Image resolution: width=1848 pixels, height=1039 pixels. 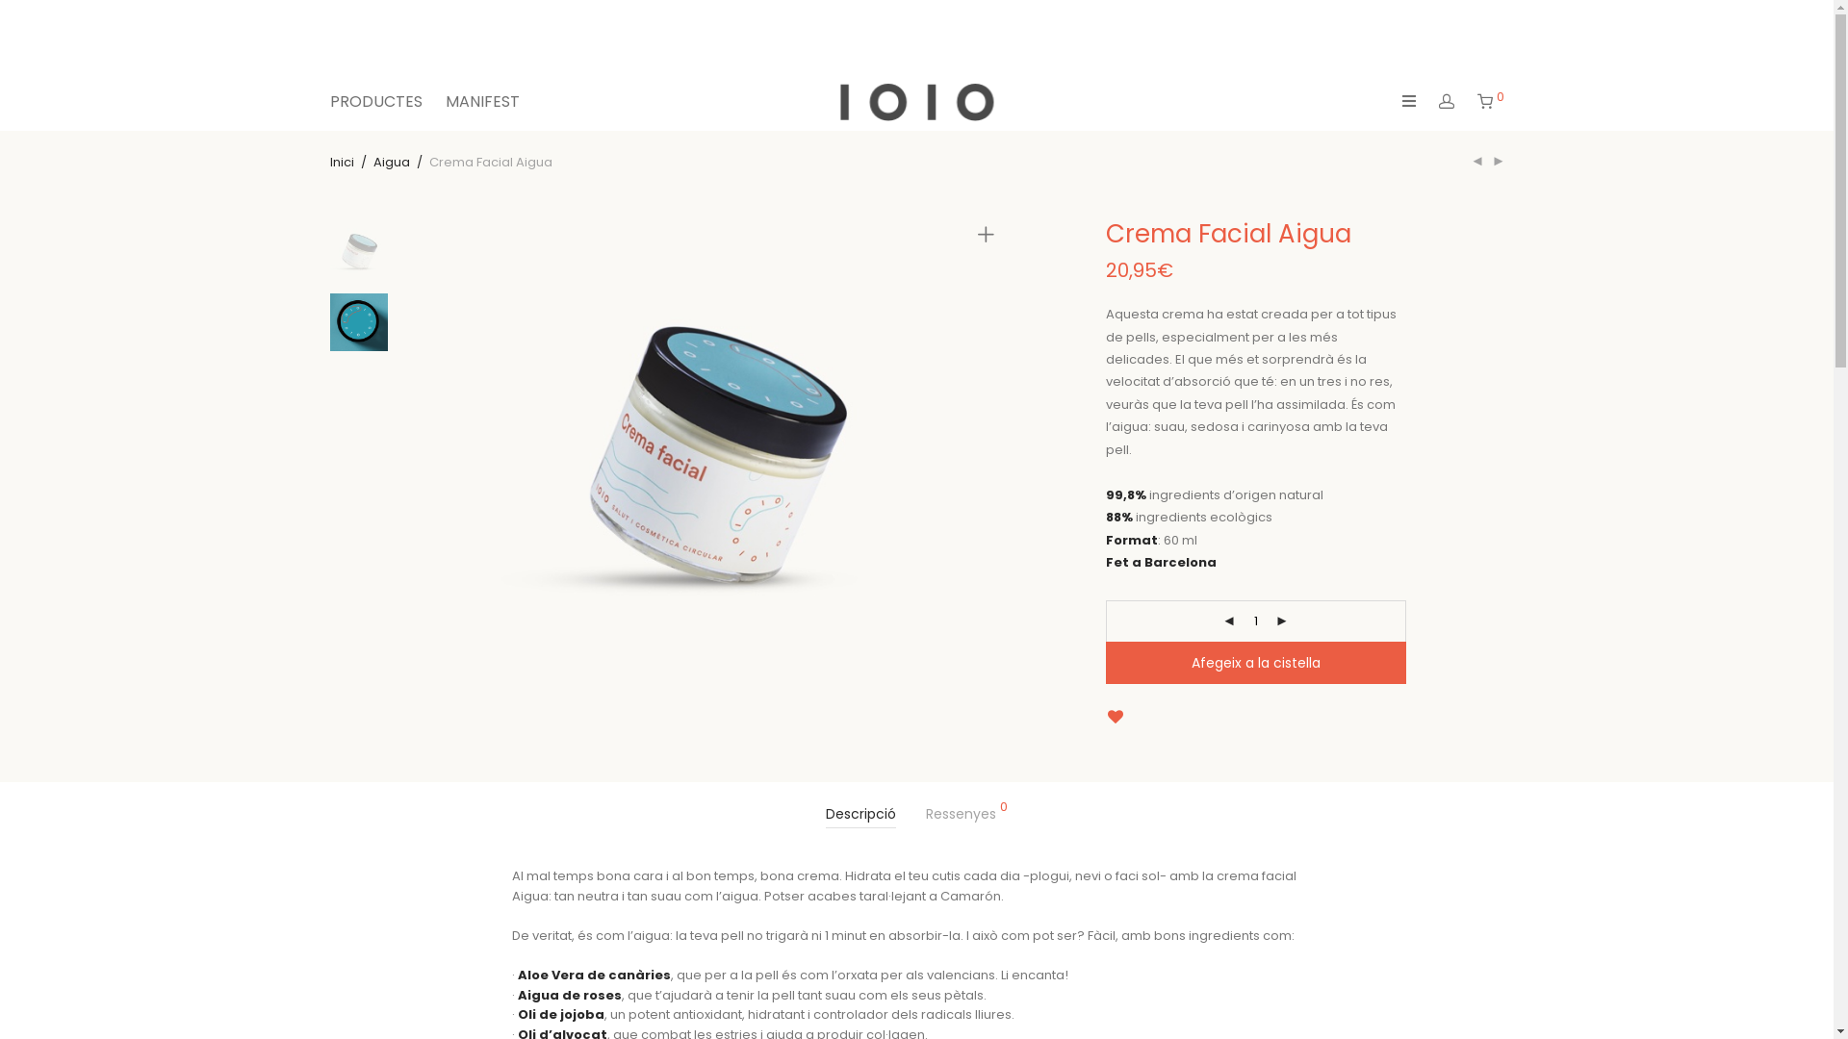 I want to click on Afegeix a la cistella, so click(x=1255, y=663).